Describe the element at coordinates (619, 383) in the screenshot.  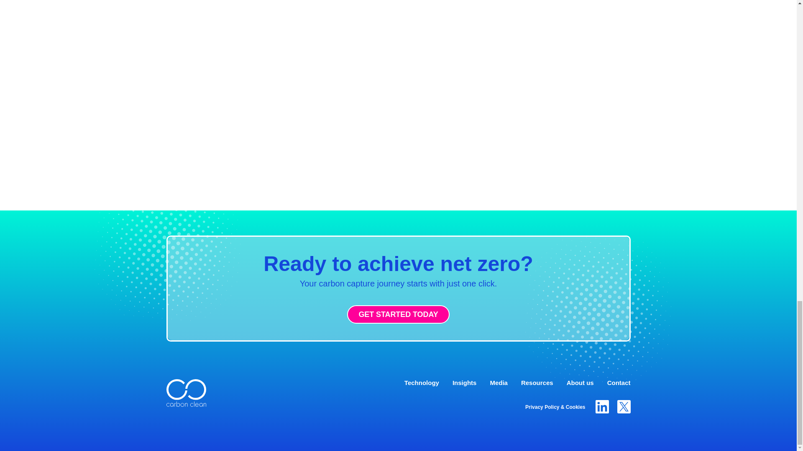
I see `Contact` at that location.